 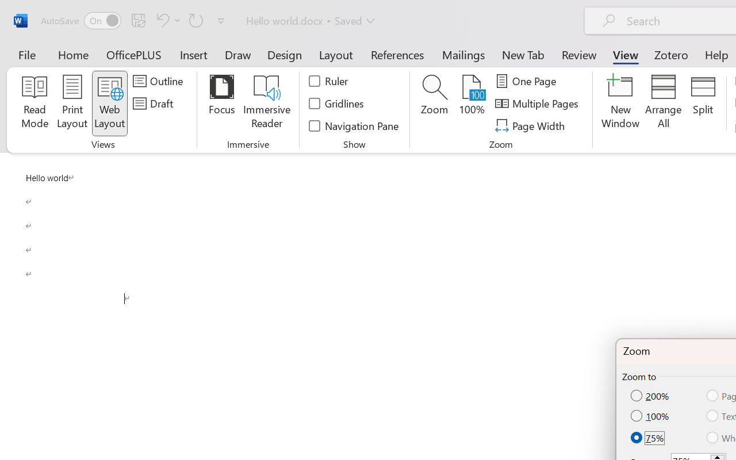 I want to click on Read Mode, so click(x=34, y=103).